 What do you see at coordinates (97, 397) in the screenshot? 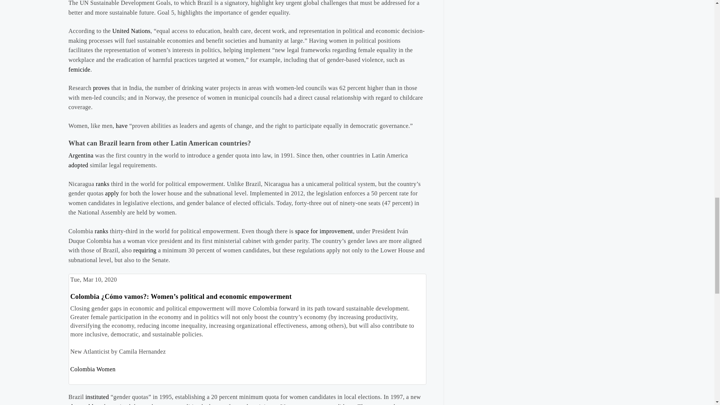
I see `instituted` at bounding box center [97, 397].